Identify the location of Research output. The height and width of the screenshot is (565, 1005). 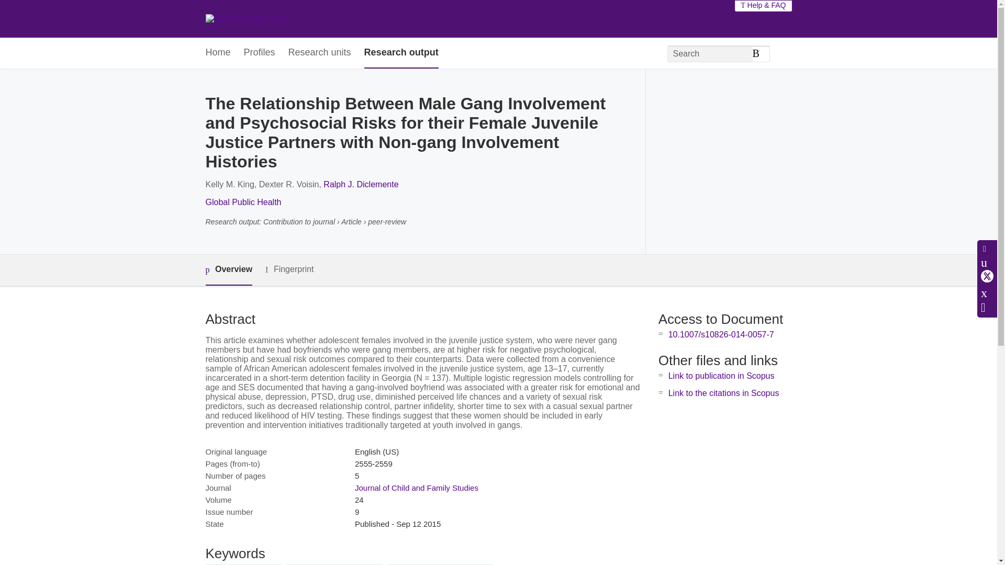
(401, 53).